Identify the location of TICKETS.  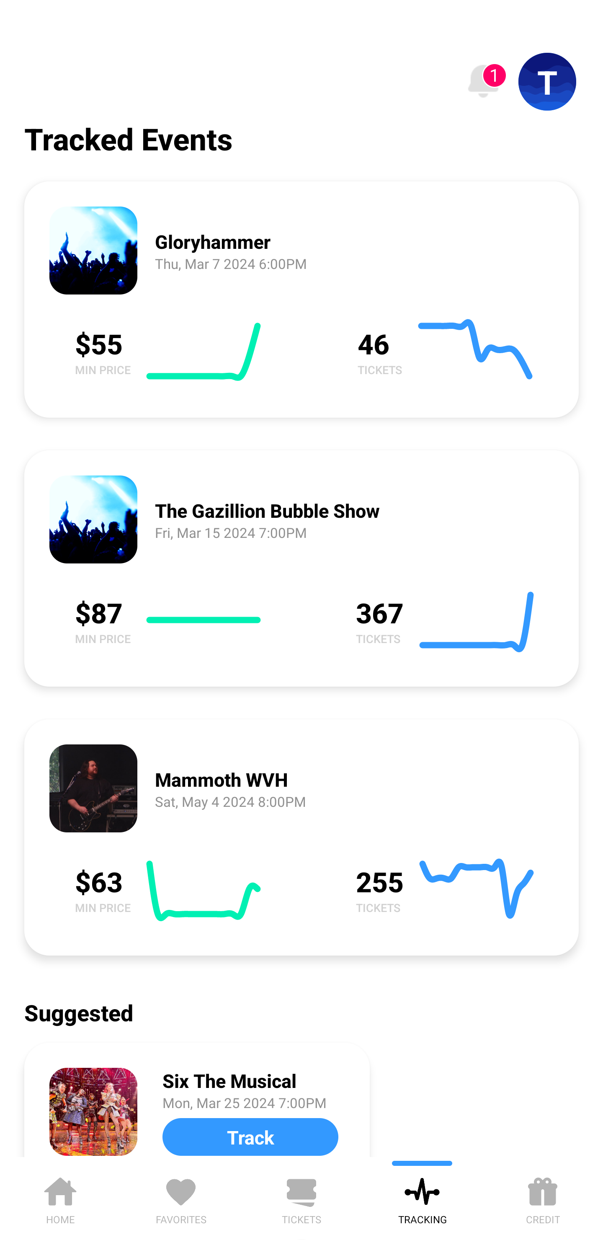
(301, 1198).